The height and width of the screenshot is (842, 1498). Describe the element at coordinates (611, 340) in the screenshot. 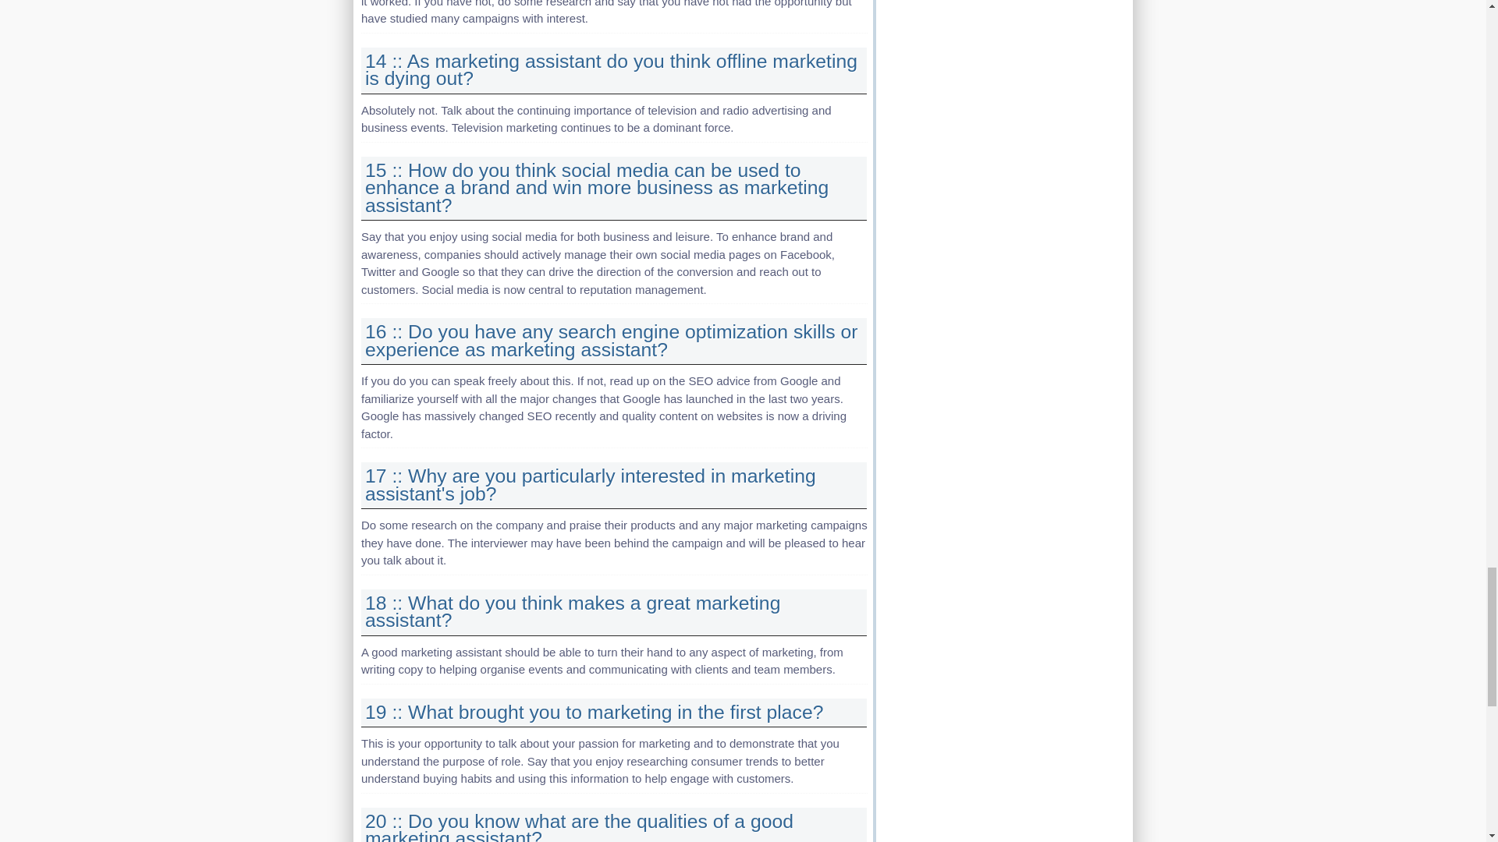

I see `View all Answers` at that location.